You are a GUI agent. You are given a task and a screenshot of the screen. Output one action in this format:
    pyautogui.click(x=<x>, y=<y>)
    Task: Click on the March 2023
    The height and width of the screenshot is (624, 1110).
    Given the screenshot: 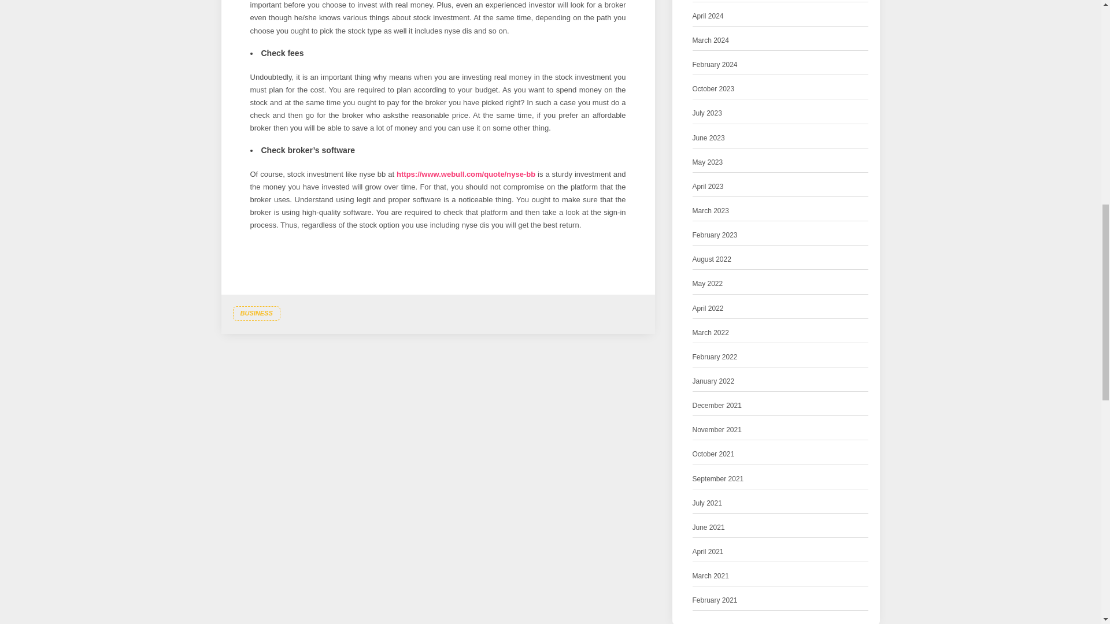 What is the action you would take?
    pyautogui.click(x=711, y=211)
    